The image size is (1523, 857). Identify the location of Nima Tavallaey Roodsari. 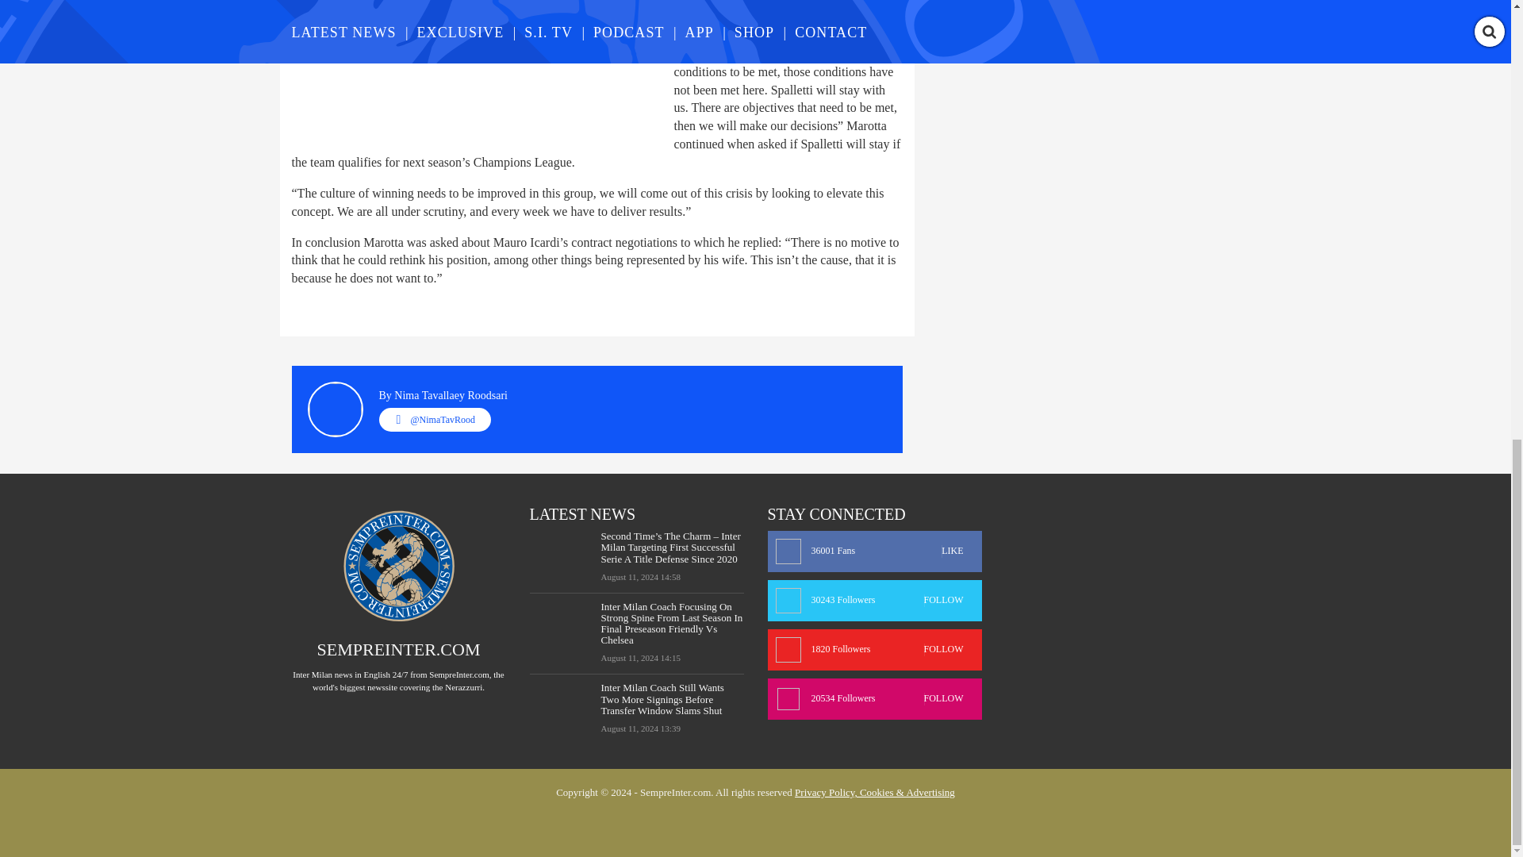
(451, 395).